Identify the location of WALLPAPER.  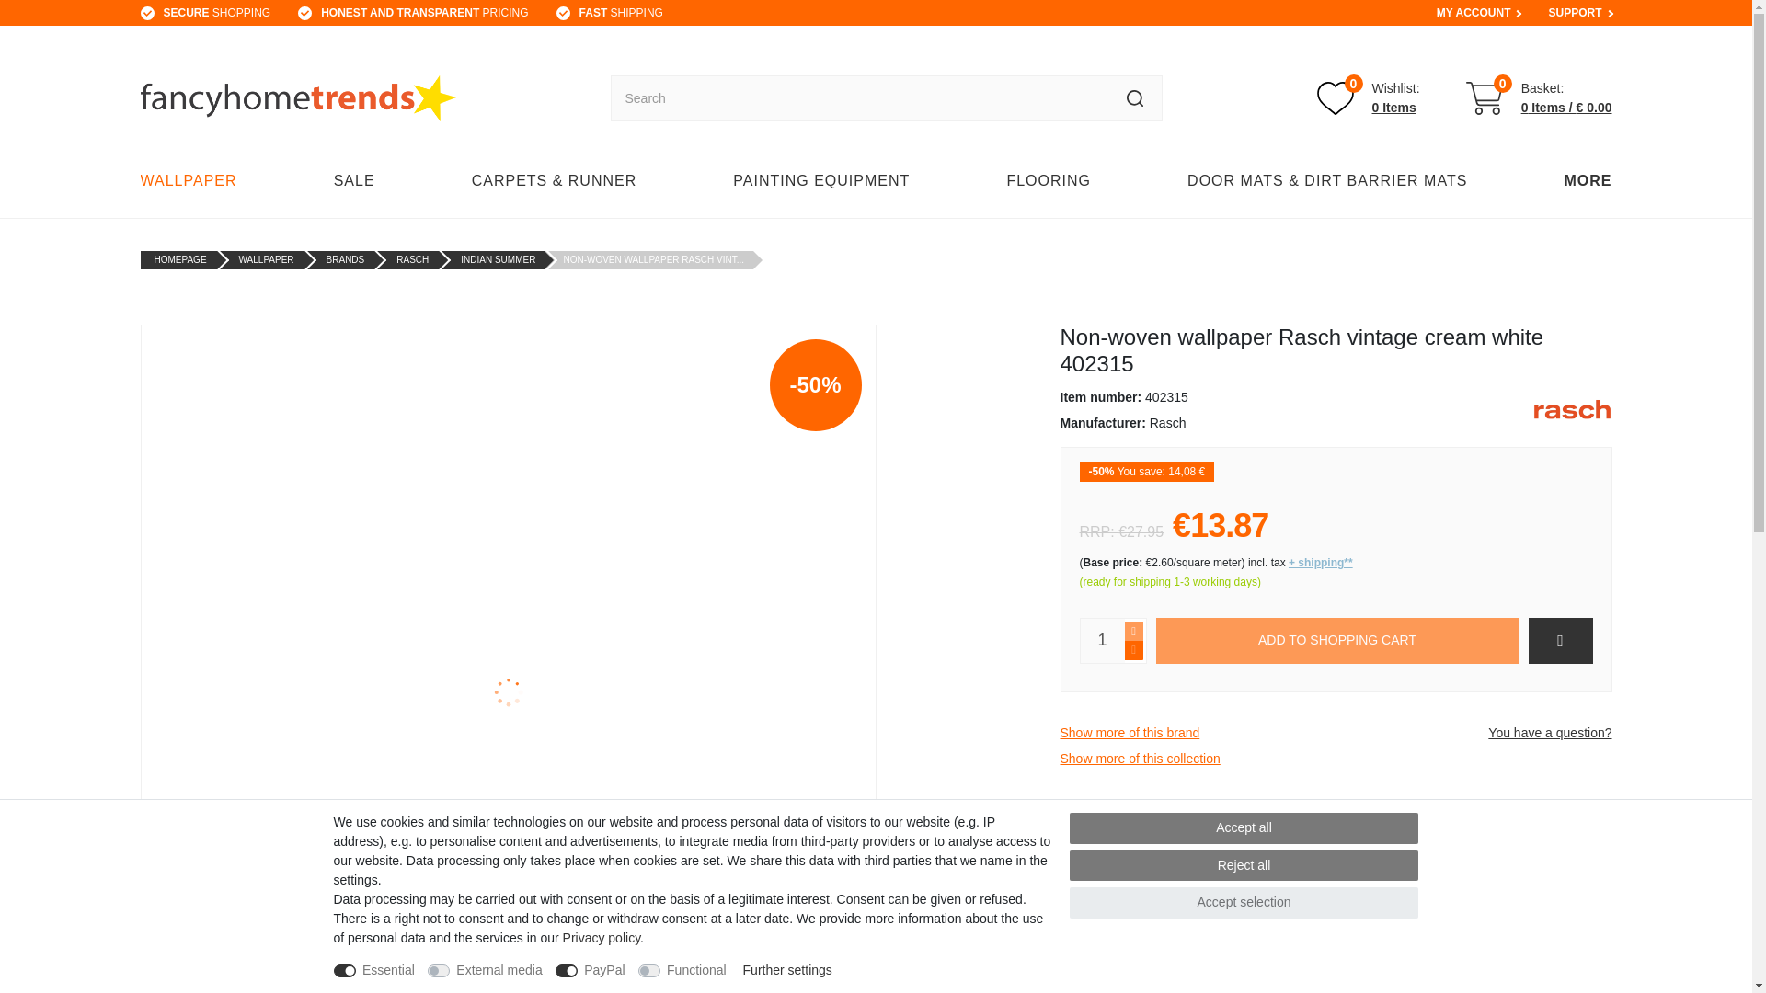
(193, 180).